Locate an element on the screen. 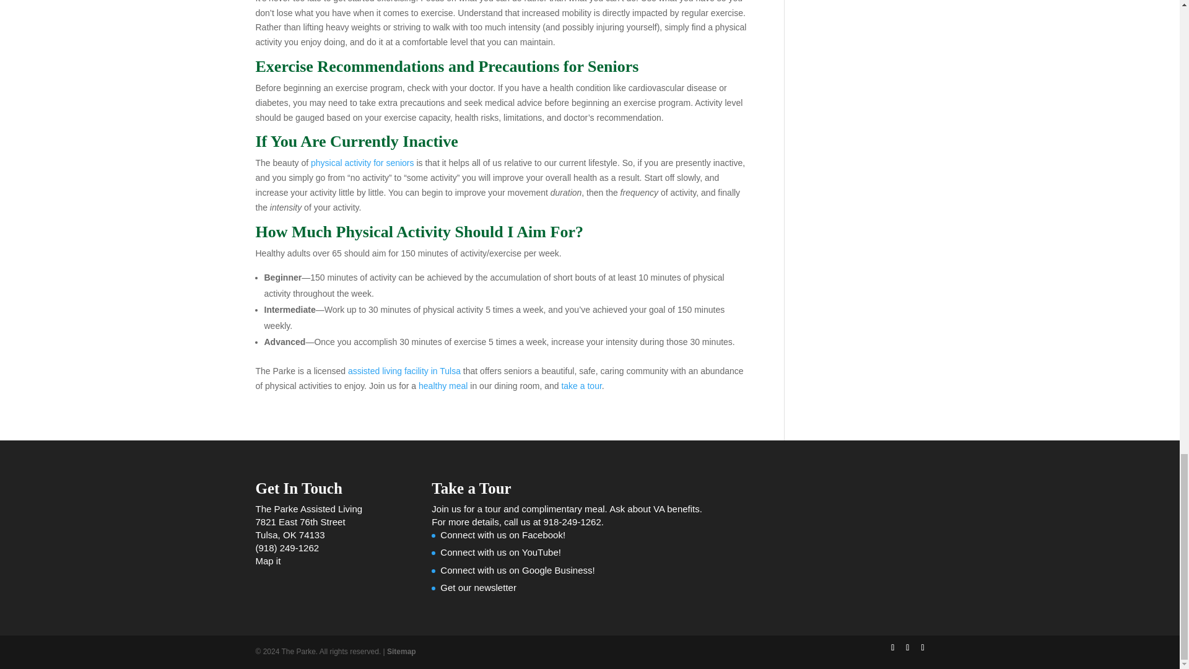 Image resolution: width=1189 pixels, height=669 pixels. Connect with us on Facebook! is located at coordinates (503, 535).